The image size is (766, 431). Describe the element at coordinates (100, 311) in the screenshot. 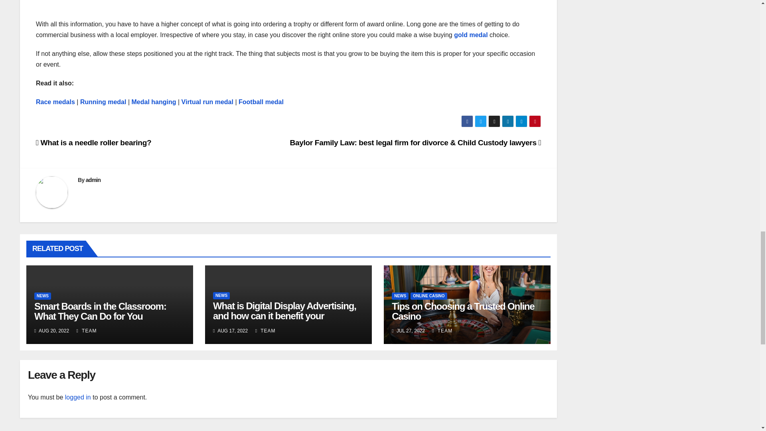

I see `Smart Boards in the Classroom: What They Can Do for You` at that location.